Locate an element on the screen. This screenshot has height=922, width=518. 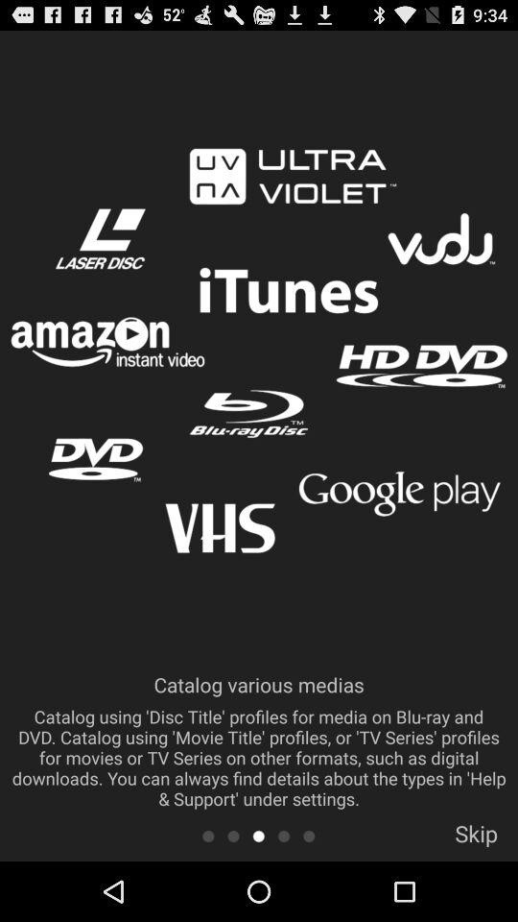
click icon below the catalog various medias icon is located at coordinates (284, 836).